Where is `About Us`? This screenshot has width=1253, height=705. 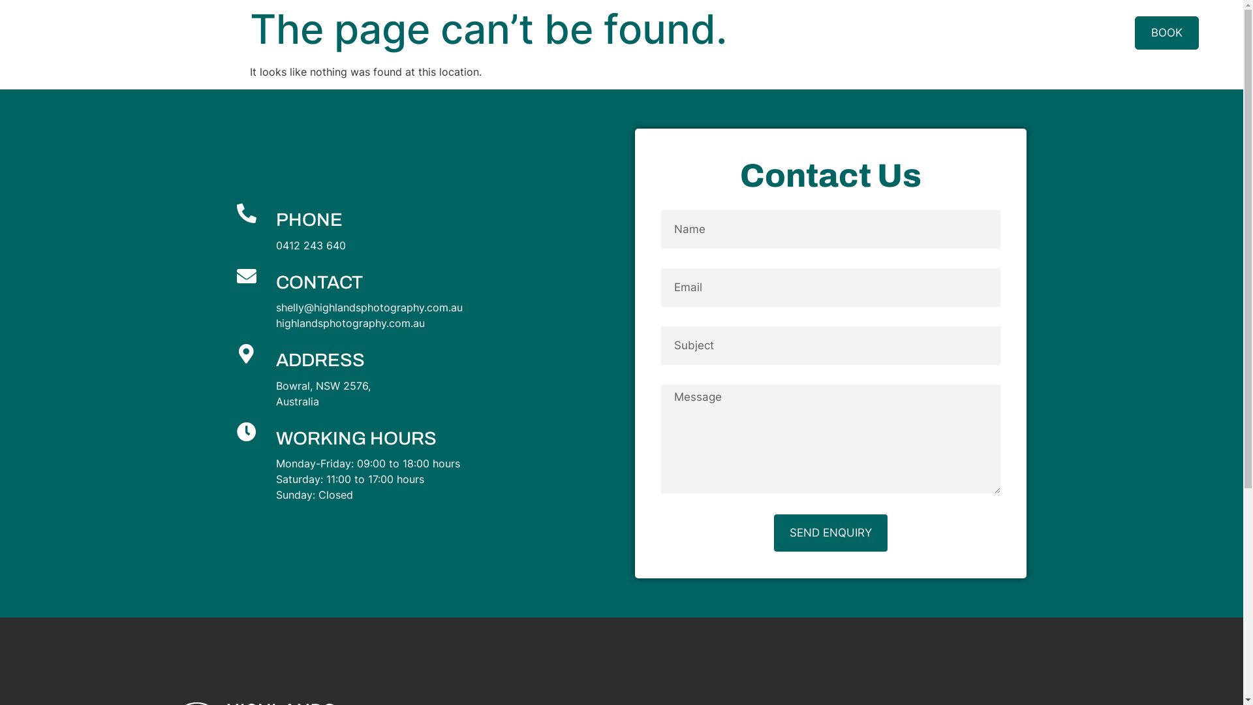 About Us is located at coordinates (805, 33).